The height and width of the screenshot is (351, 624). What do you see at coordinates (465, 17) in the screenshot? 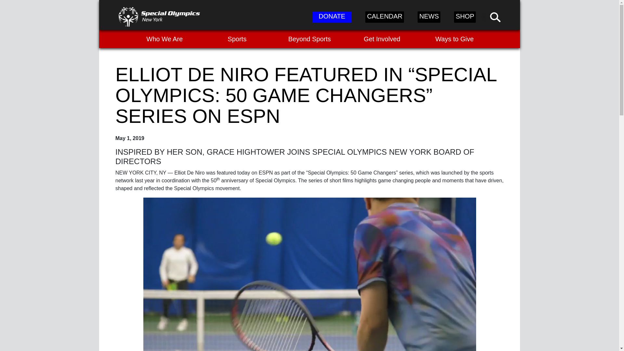
I see `SHOP` at bounding box center [465, 17].